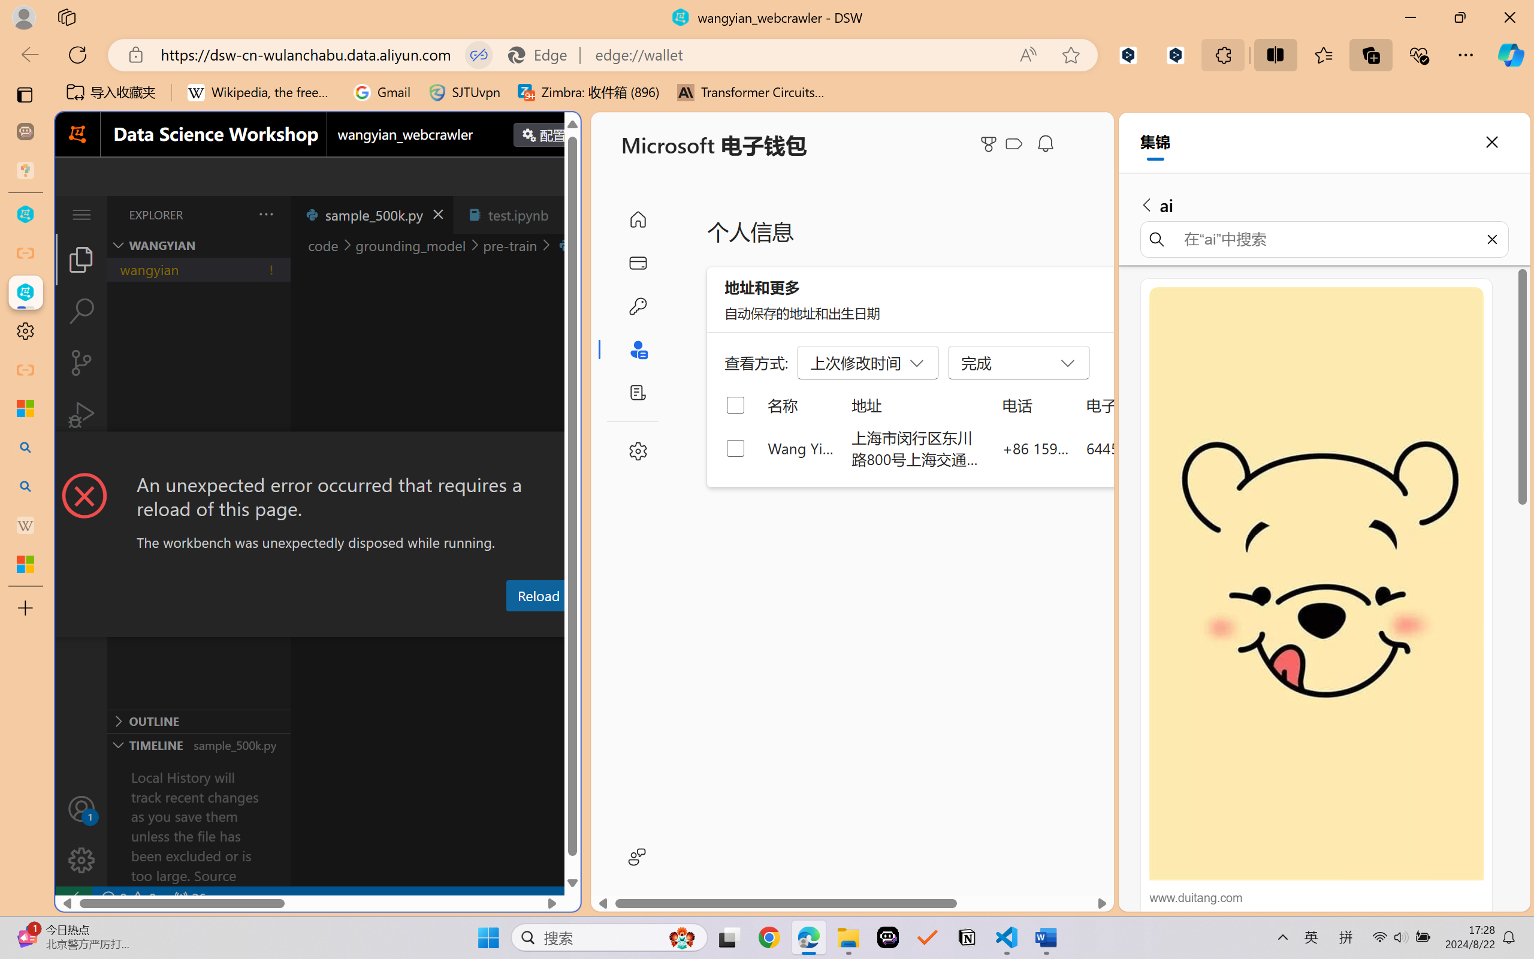 Image resolution: width=1534 pixels, height=959 pixels. I want to click on Close (Ctrl+F4), so click(567, 215).